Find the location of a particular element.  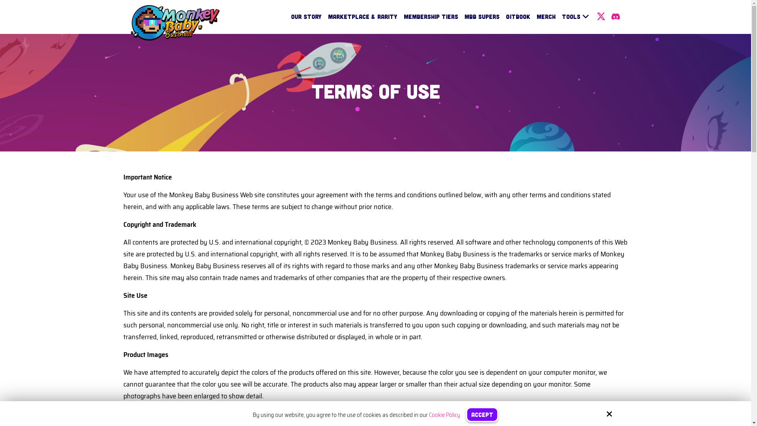

MBB SUPERS is located at coordinates (482, 17).